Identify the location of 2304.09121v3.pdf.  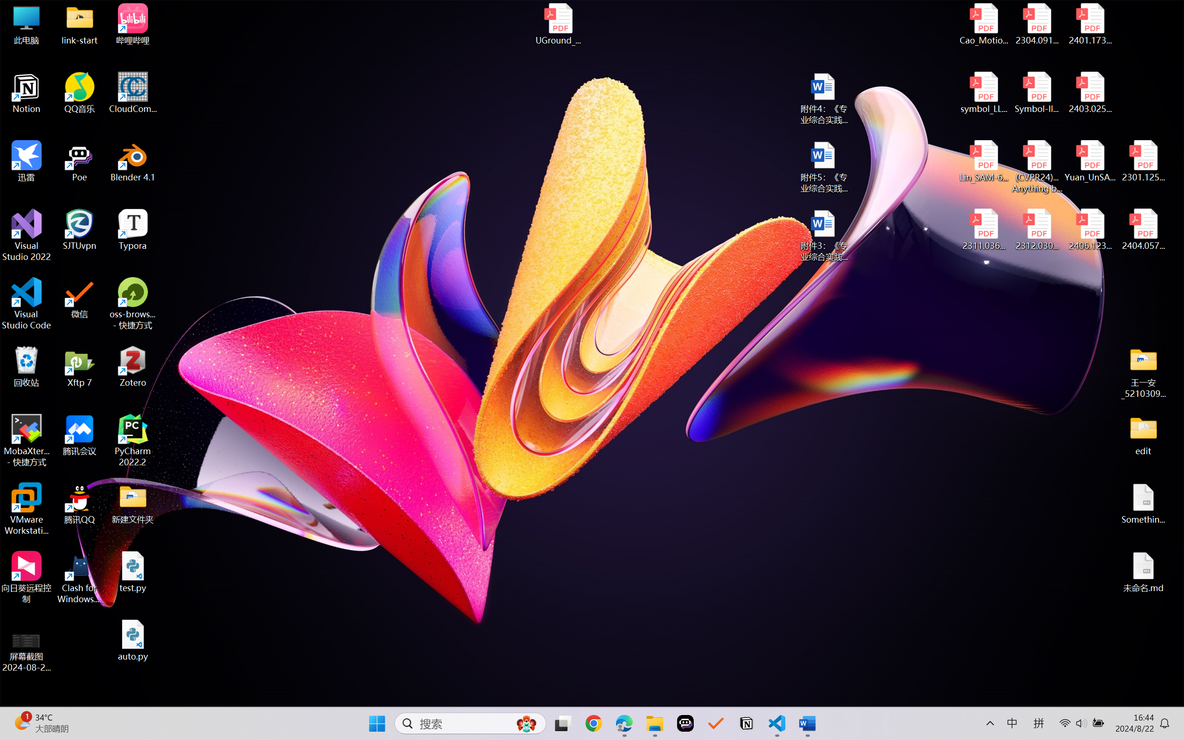
(1037, 24).